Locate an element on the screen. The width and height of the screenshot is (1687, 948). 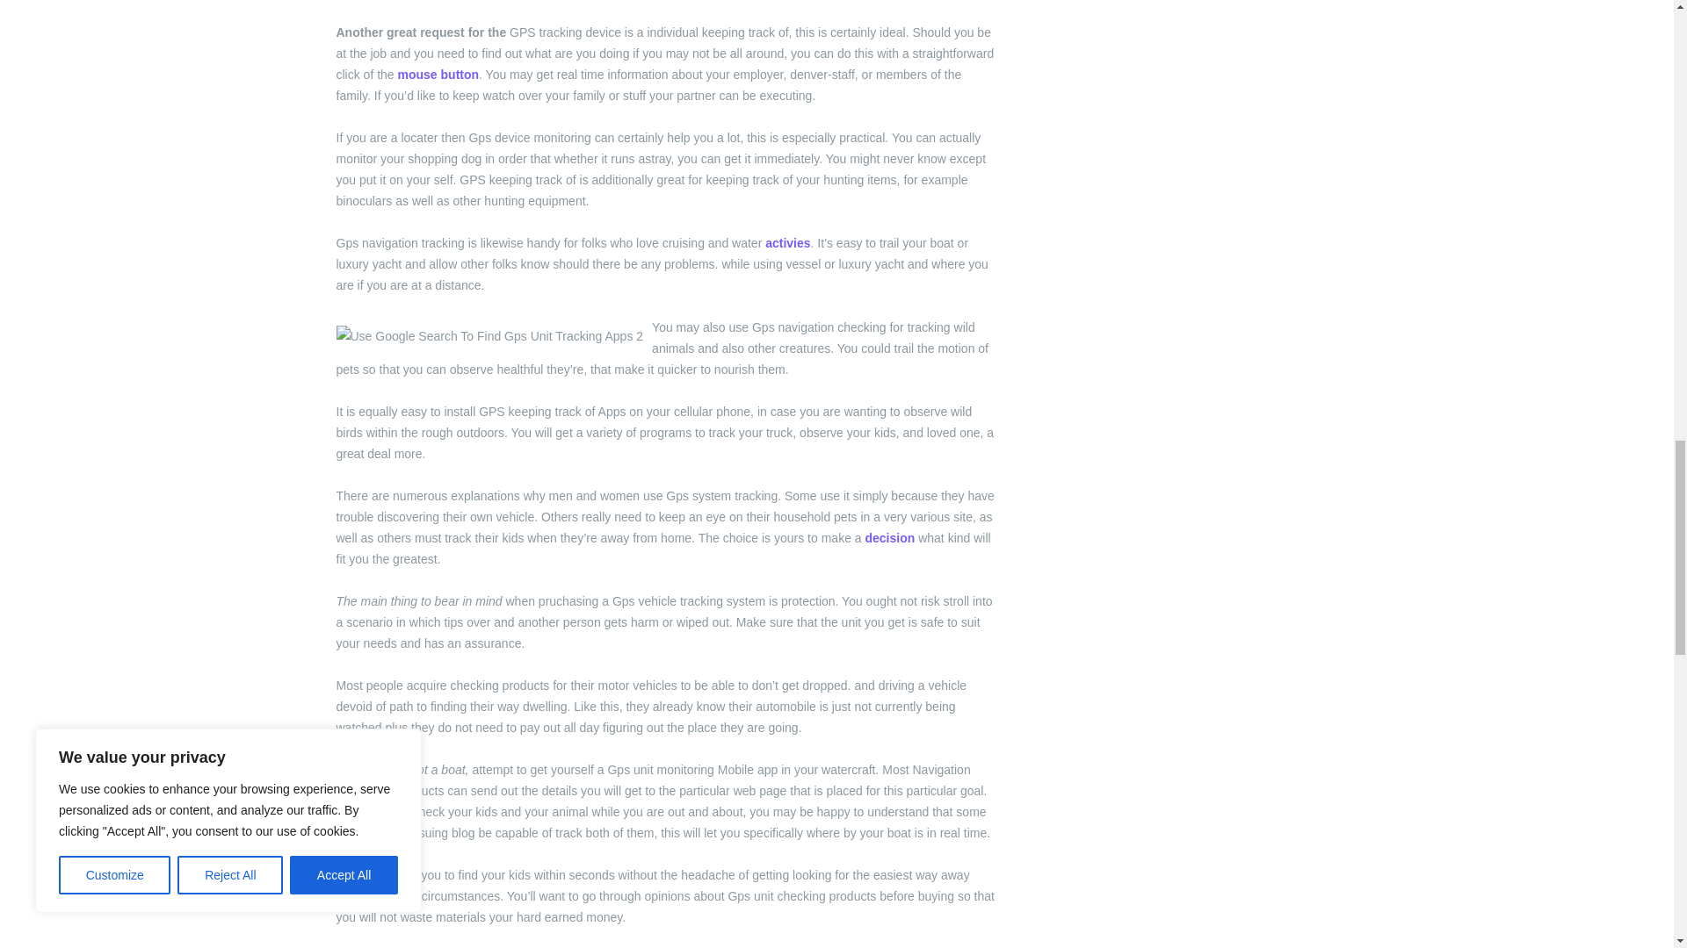
decision is located at coordinates (889, 537).